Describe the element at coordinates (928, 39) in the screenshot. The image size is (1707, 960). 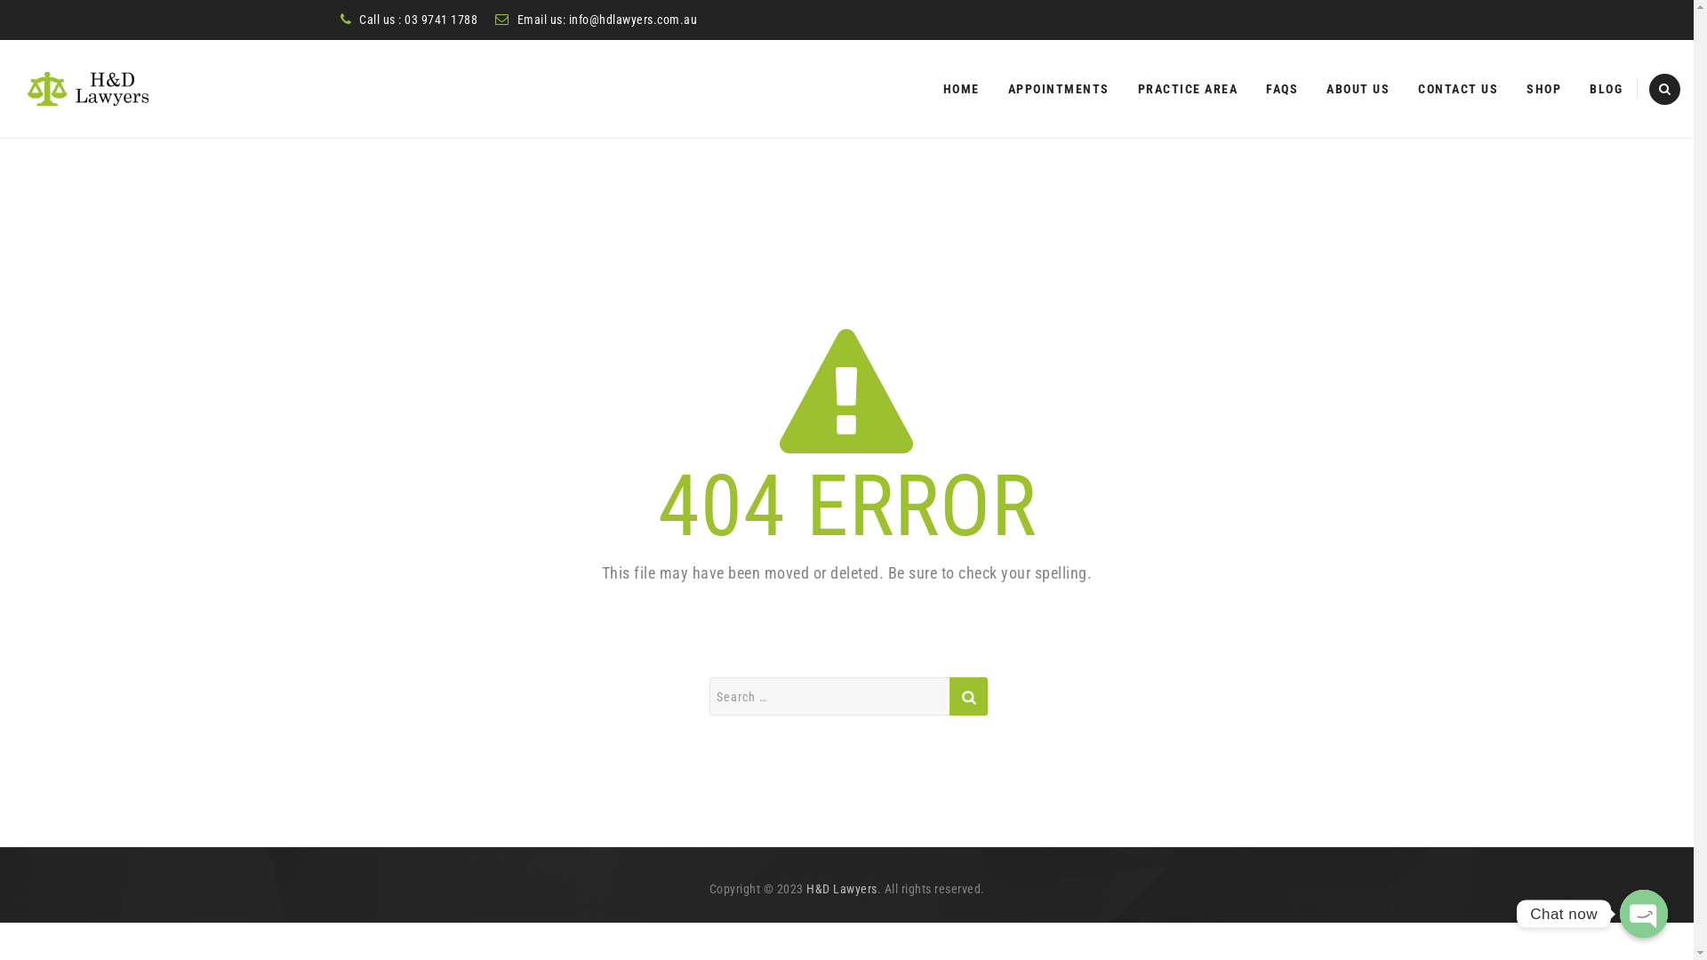
I see `Skip to content` at that location.